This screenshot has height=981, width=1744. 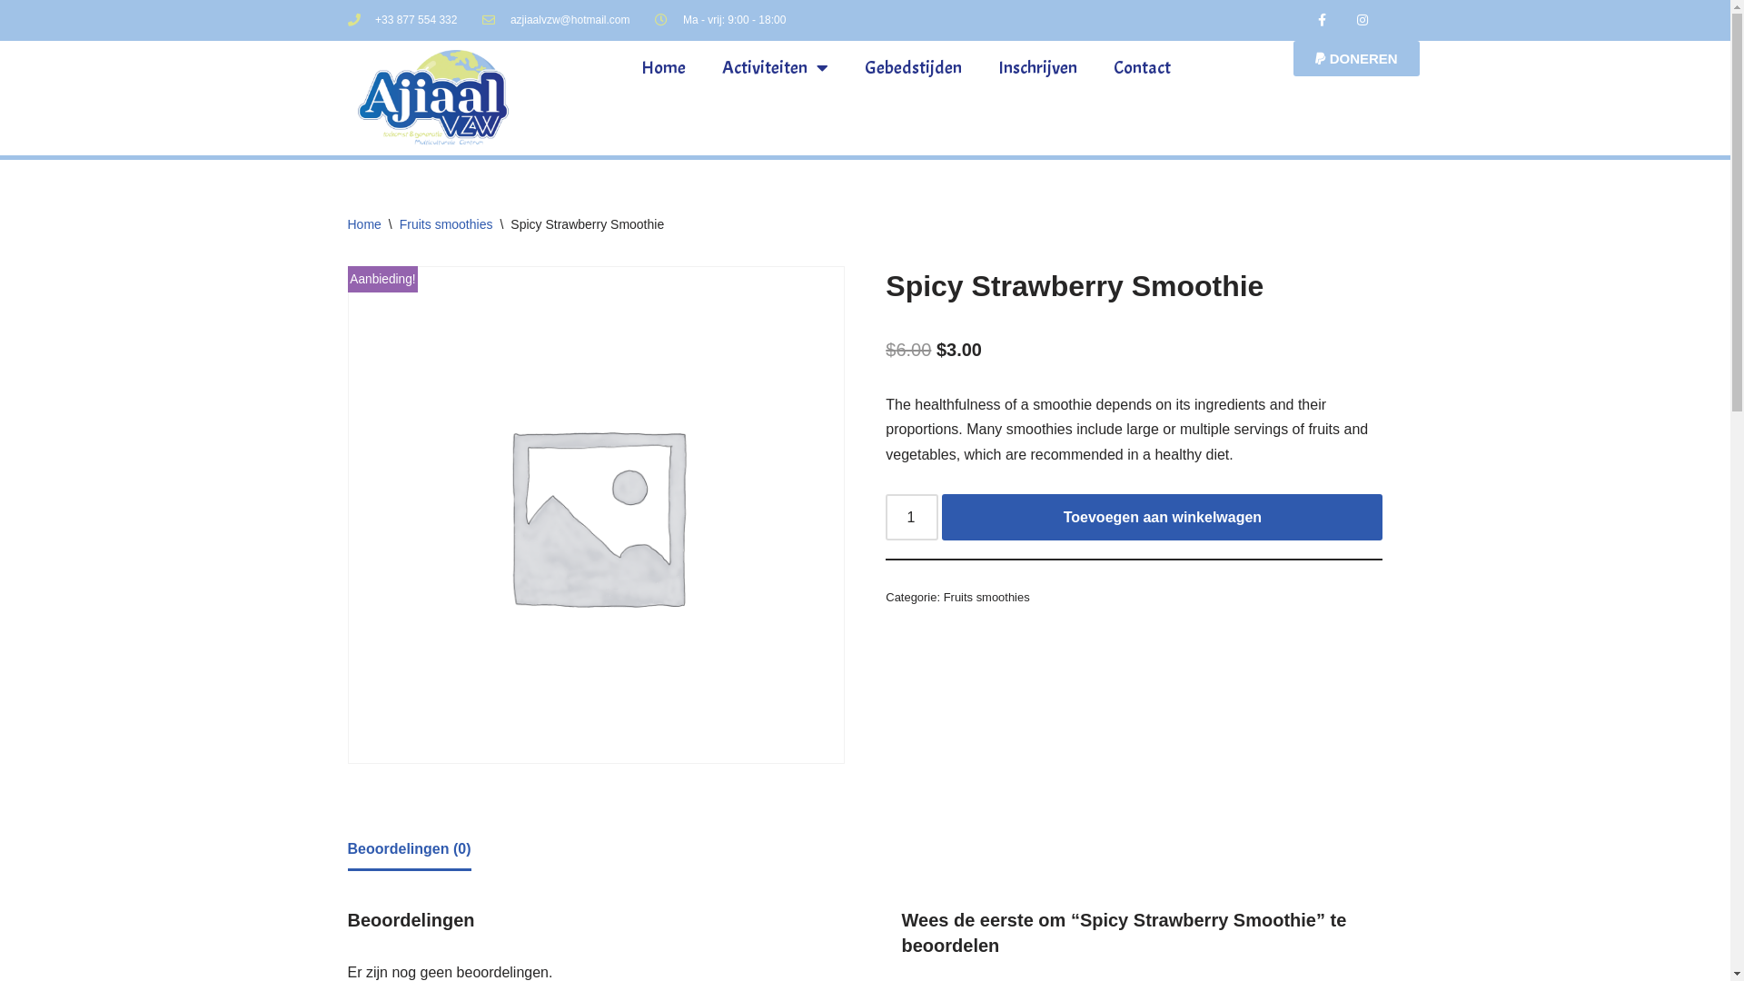 What do you see at coordinates (1037, 68) in the screenshot?
I see `Inschrijven` at bounding box center [1037, 68].